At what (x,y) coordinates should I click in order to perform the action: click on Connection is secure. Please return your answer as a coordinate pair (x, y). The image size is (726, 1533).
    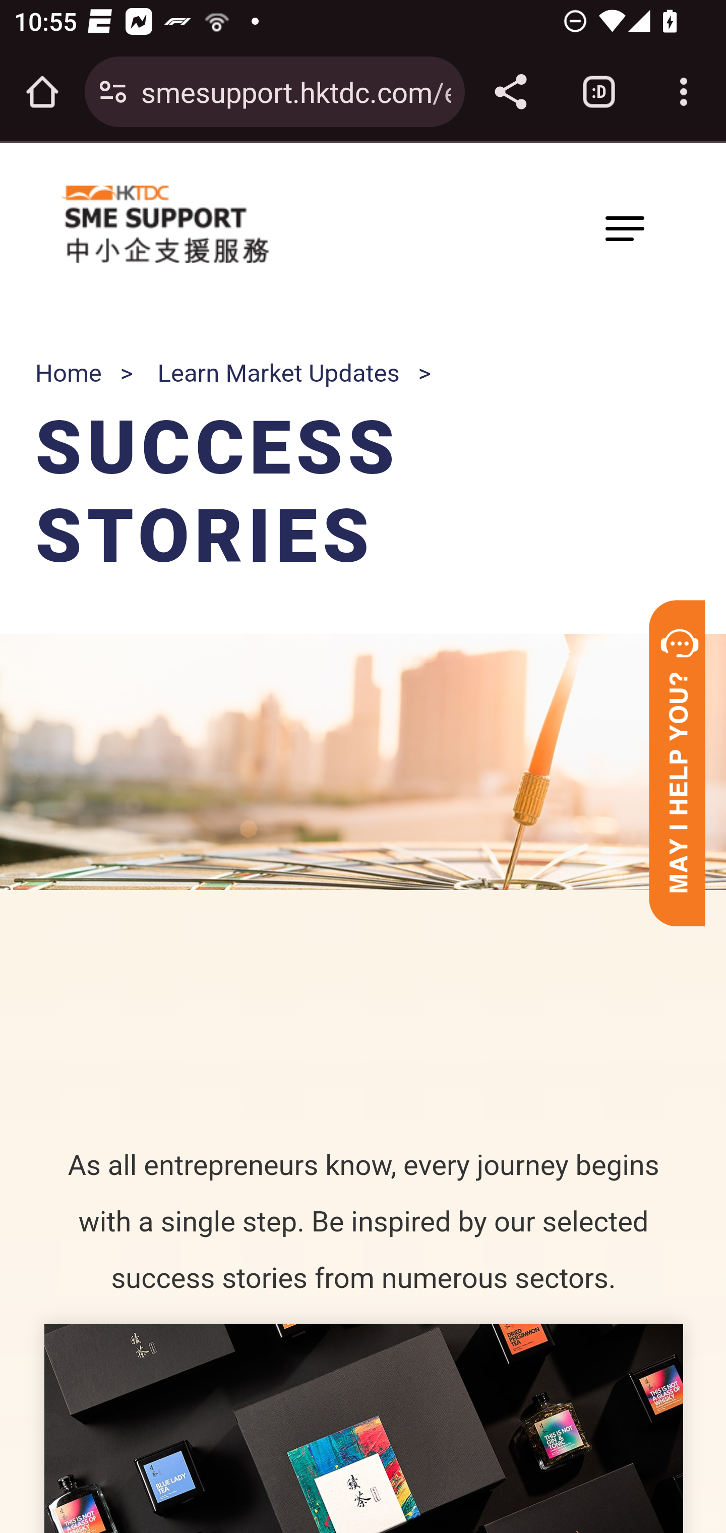
    Looking at the image, I should click on (113, 92).